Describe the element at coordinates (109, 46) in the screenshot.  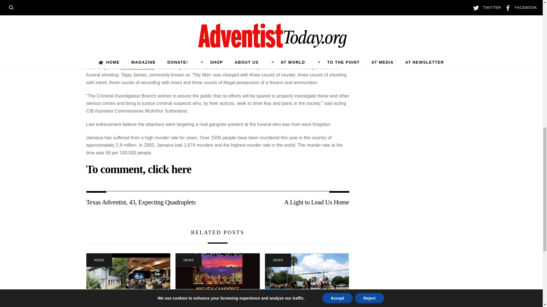
I see `threatened` at that location.